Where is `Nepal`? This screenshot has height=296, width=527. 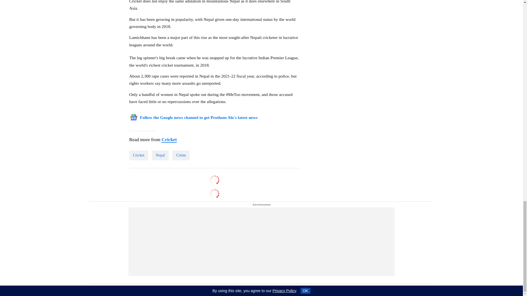 Nepal is located at coordinates (160, 155).